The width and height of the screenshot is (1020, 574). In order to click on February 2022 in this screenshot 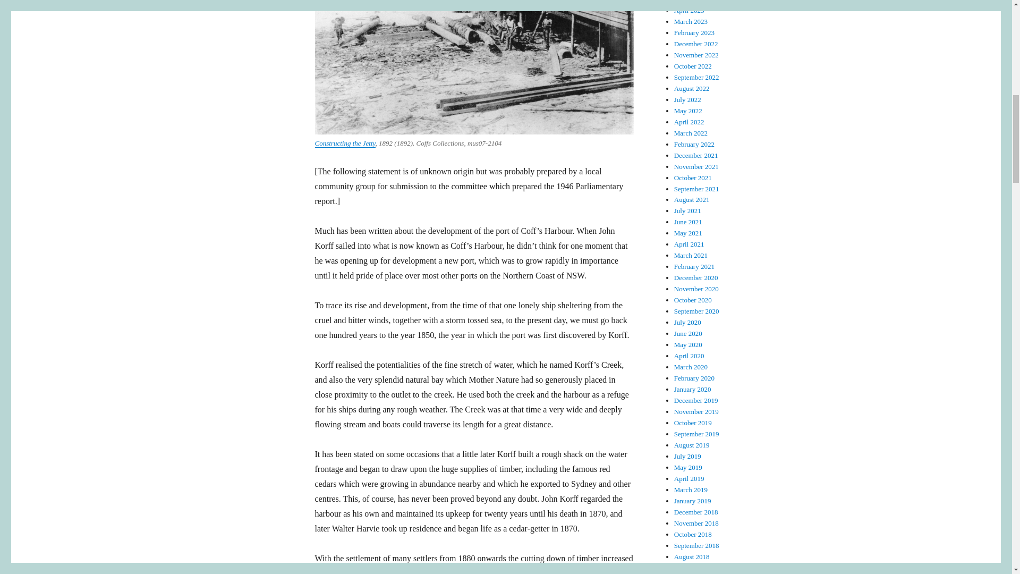, I will do `click(694, 143)`.